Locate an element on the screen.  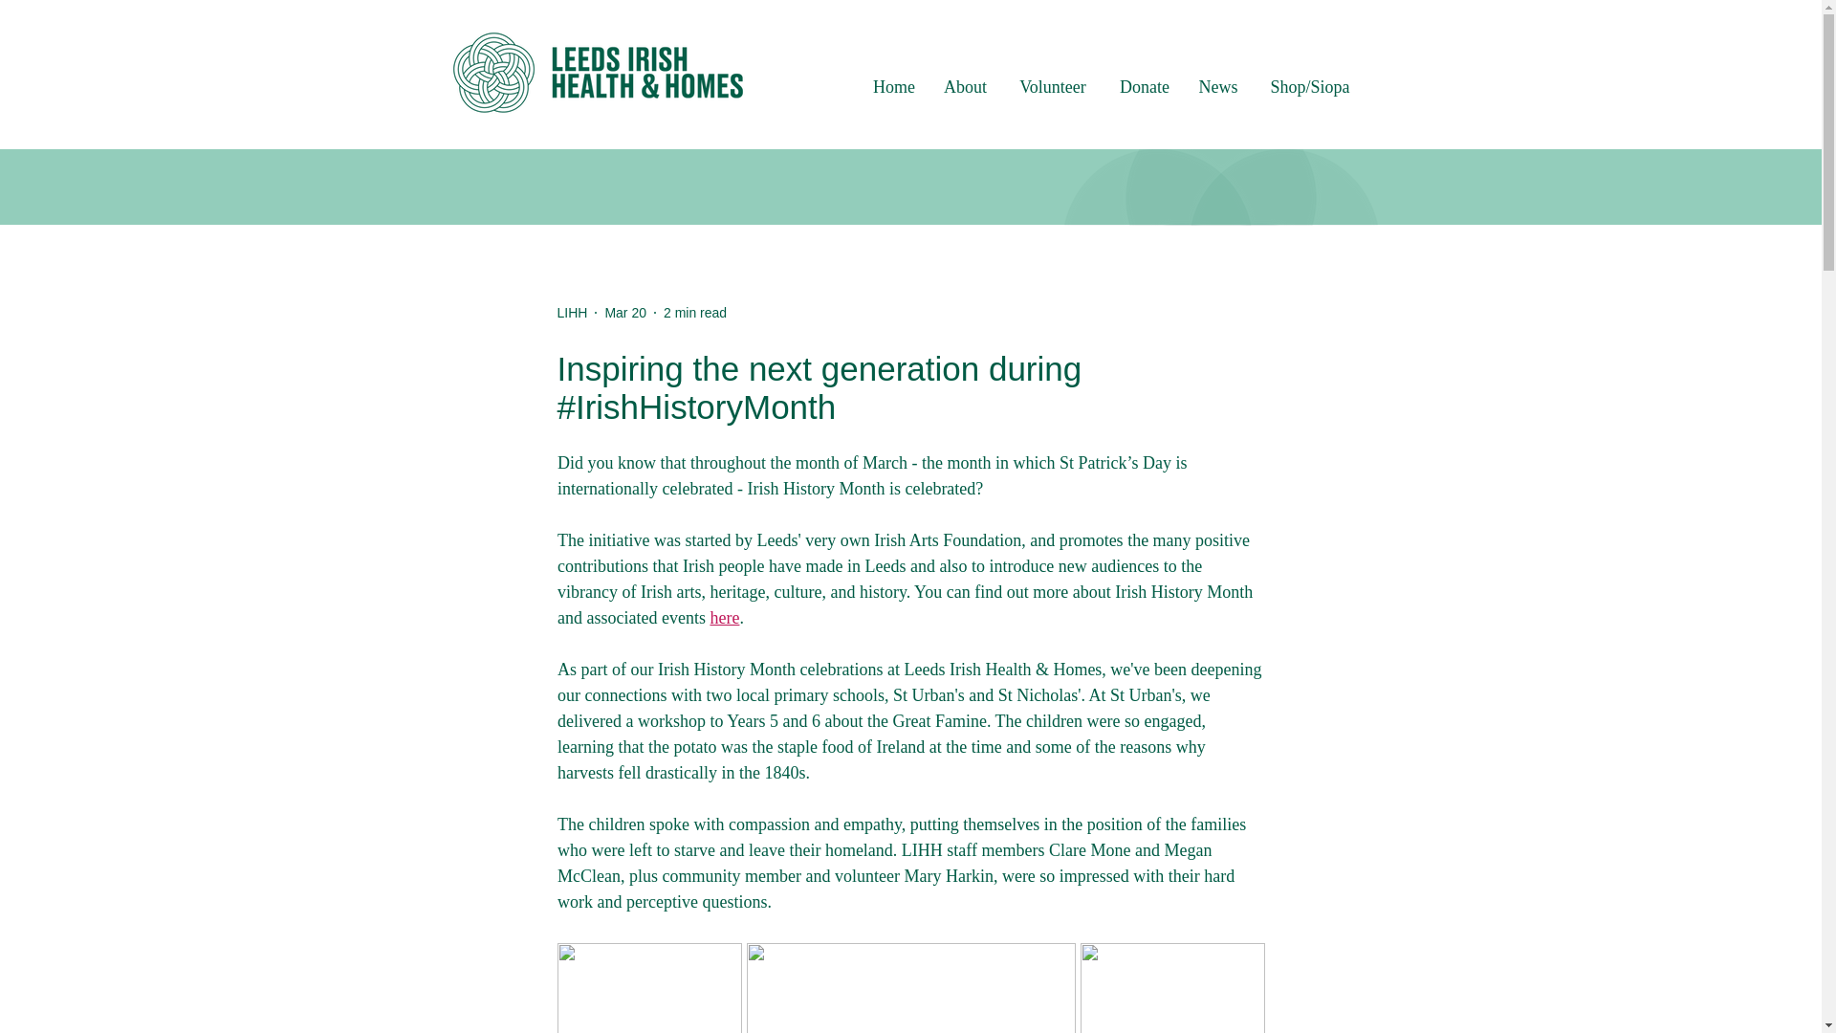
2 min read is located at coordinates (694, 311).